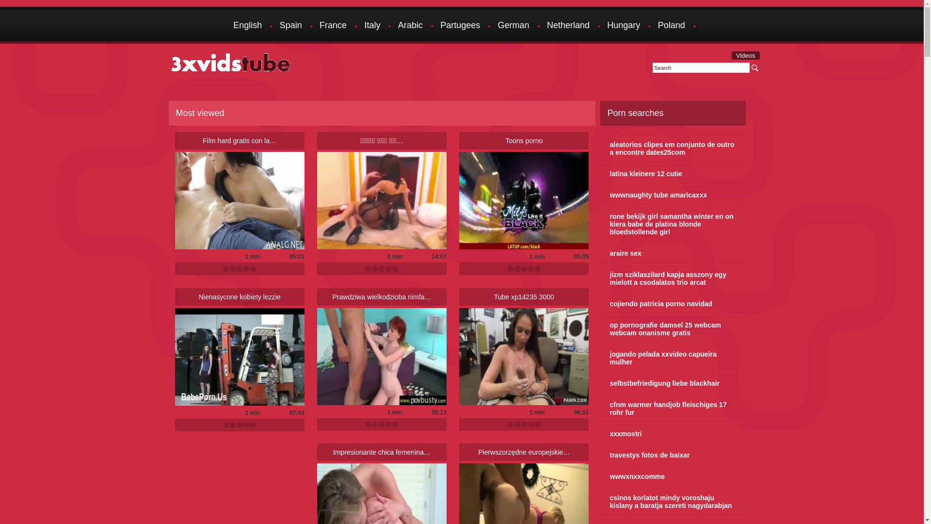 The image size is (931, 524). What do you see at coordinates (673, 434) in the screenshot?
I see `xxxmostri` at bounding box center [673, 434].